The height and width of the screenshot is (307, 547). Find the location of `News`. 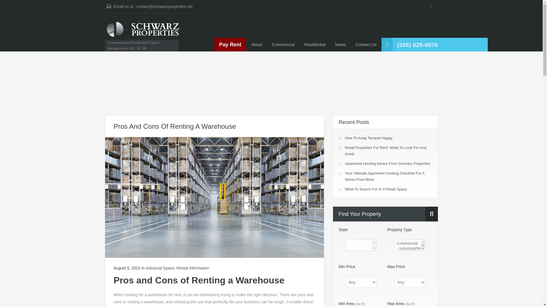

News is located at coordinates (341, 44).